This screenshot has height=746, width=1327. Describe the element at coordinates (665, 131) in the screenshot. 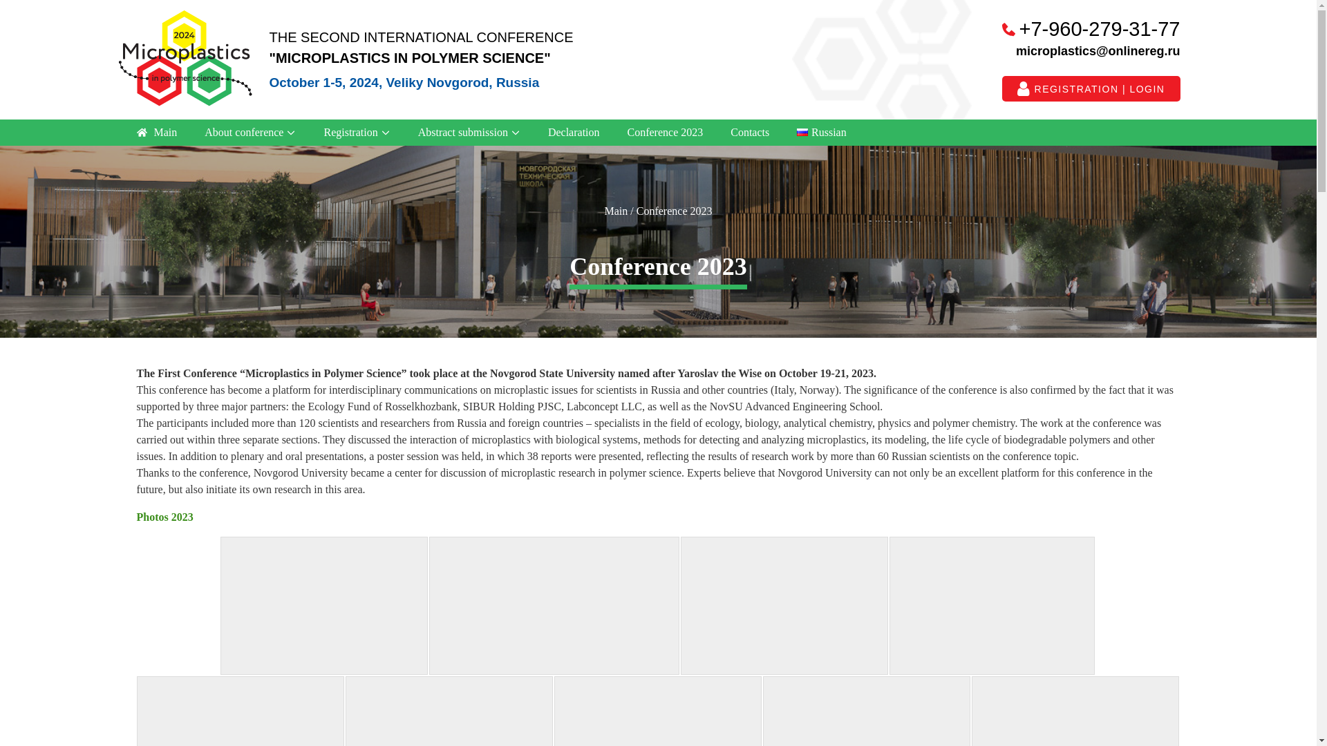

I see `Conference 2023` at that location.